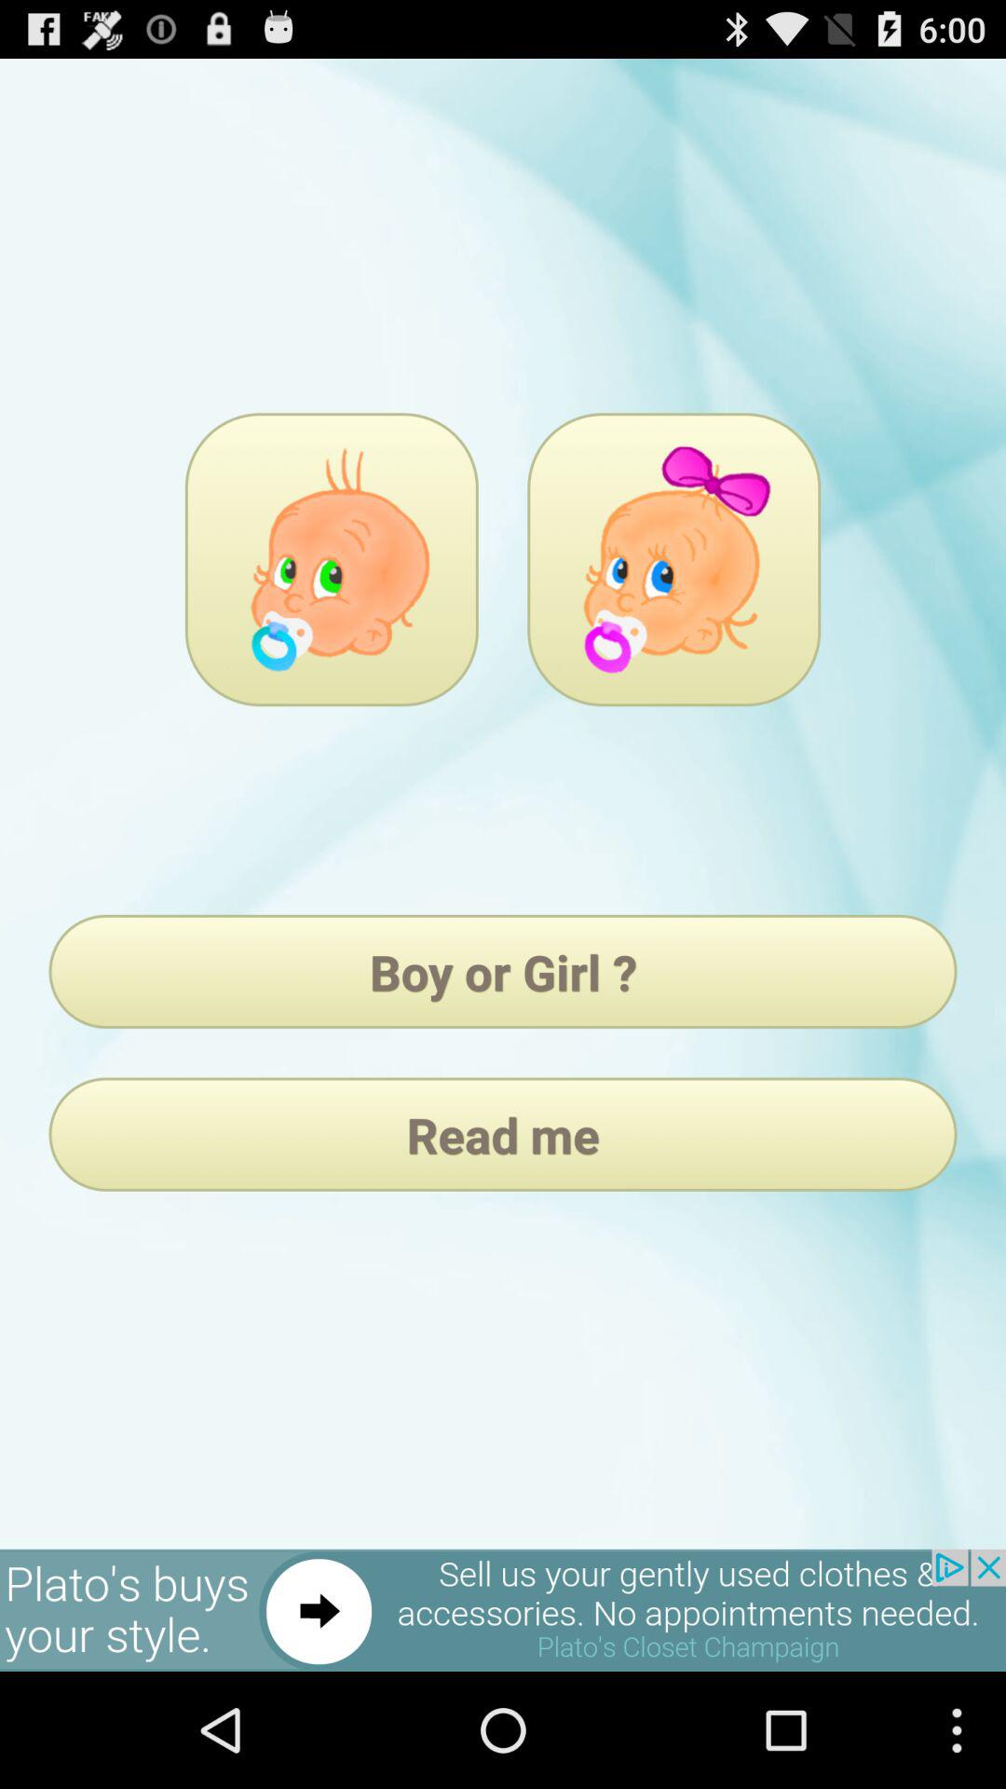 Image resolution: width=1006 pixels, height=1789 pixels. Describe the element at coordinates (674, 559) in the screenshot. I see `game page` at that location.